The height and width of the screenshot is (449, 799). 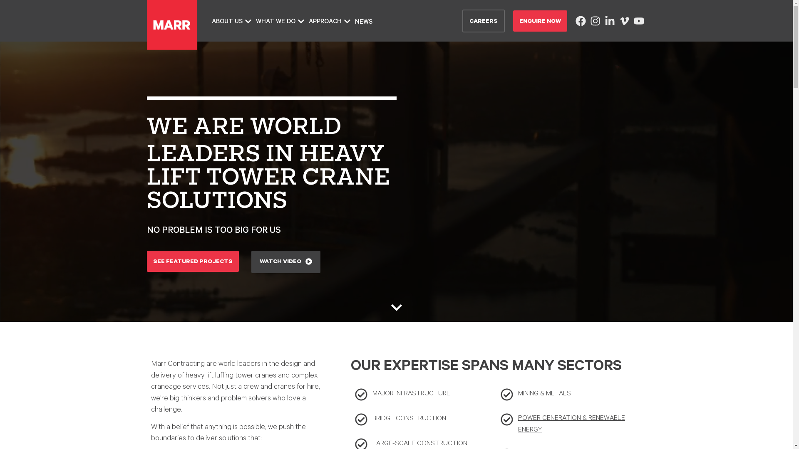 What do you see at coordinates (400, 419) in the screenshot?
I see `BRIDGE CONSTRUCTION` at bounding box center [400, 419].